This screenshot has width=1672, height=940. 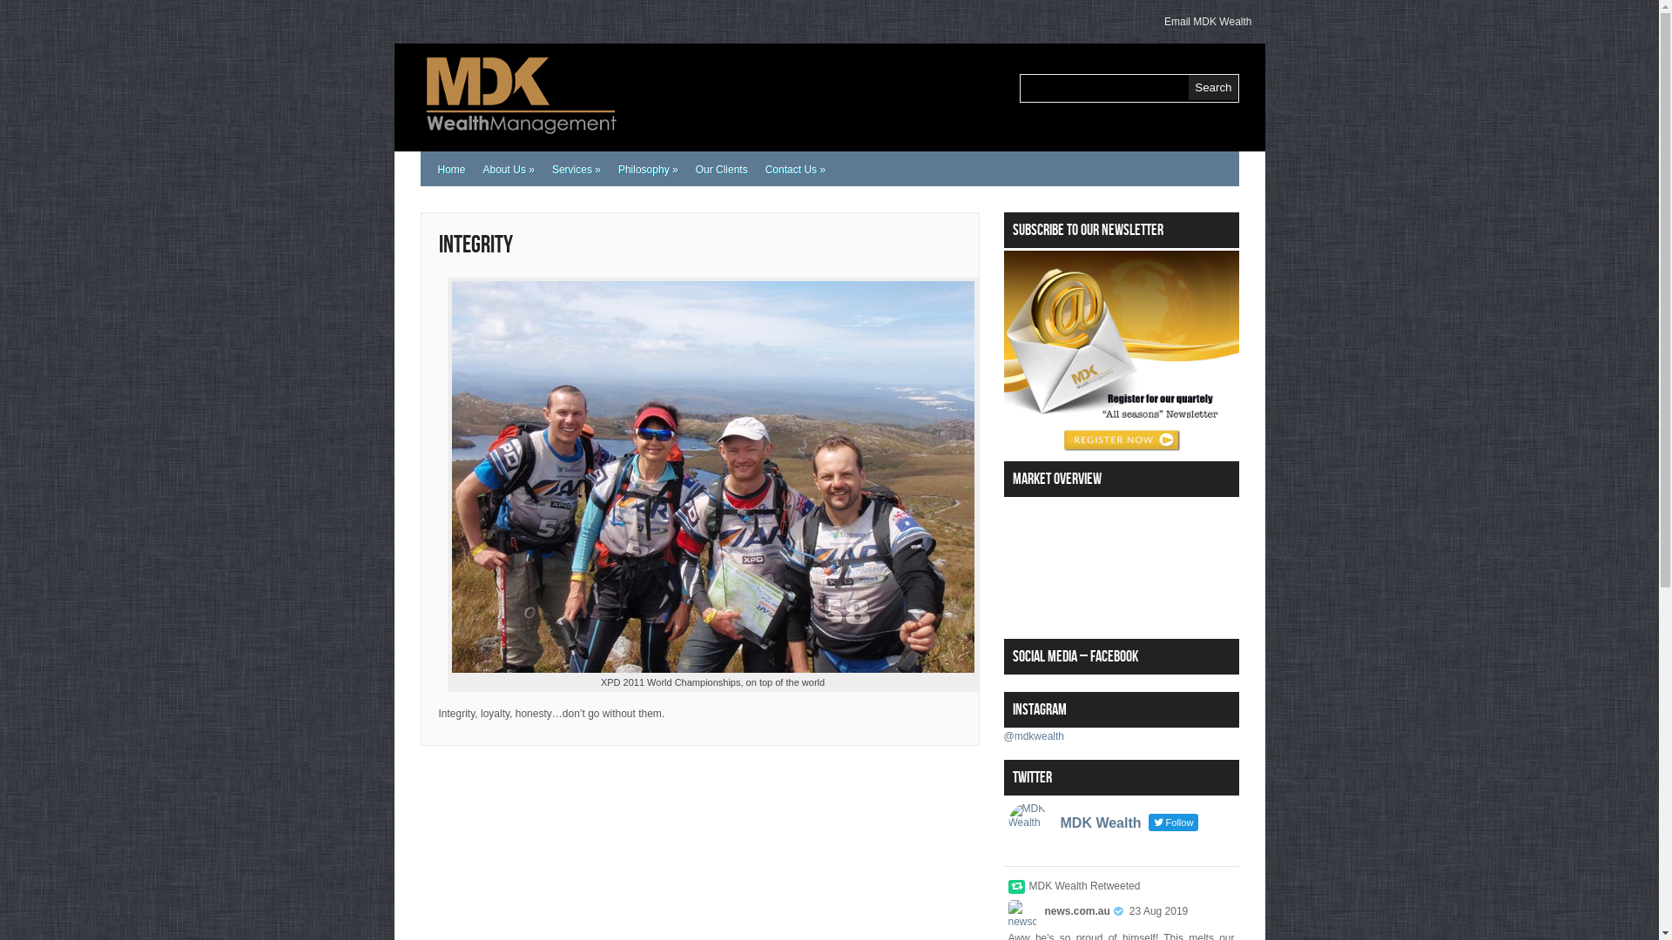 I want to click on Retweet on Twitter, so click(x=1017, y=886).